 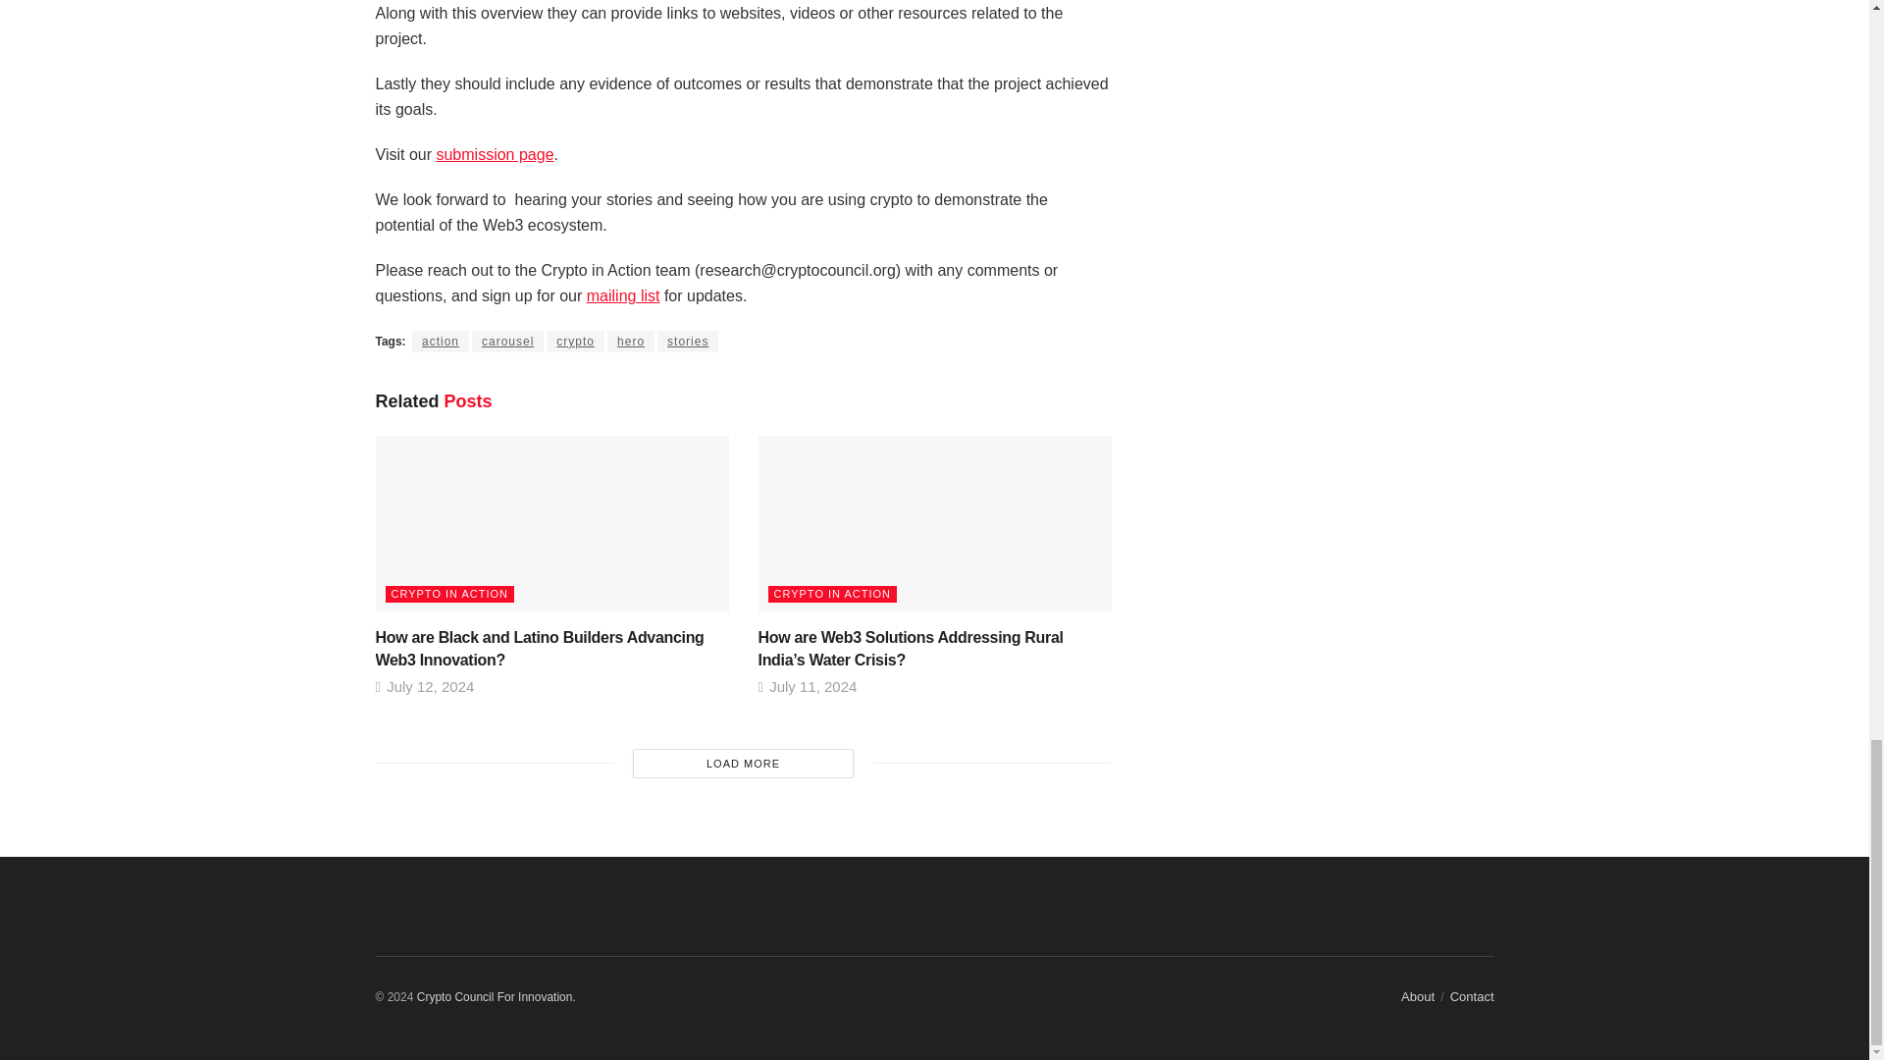 I want to click on Crypto Council For Innovation, so click(x=497, y=996).